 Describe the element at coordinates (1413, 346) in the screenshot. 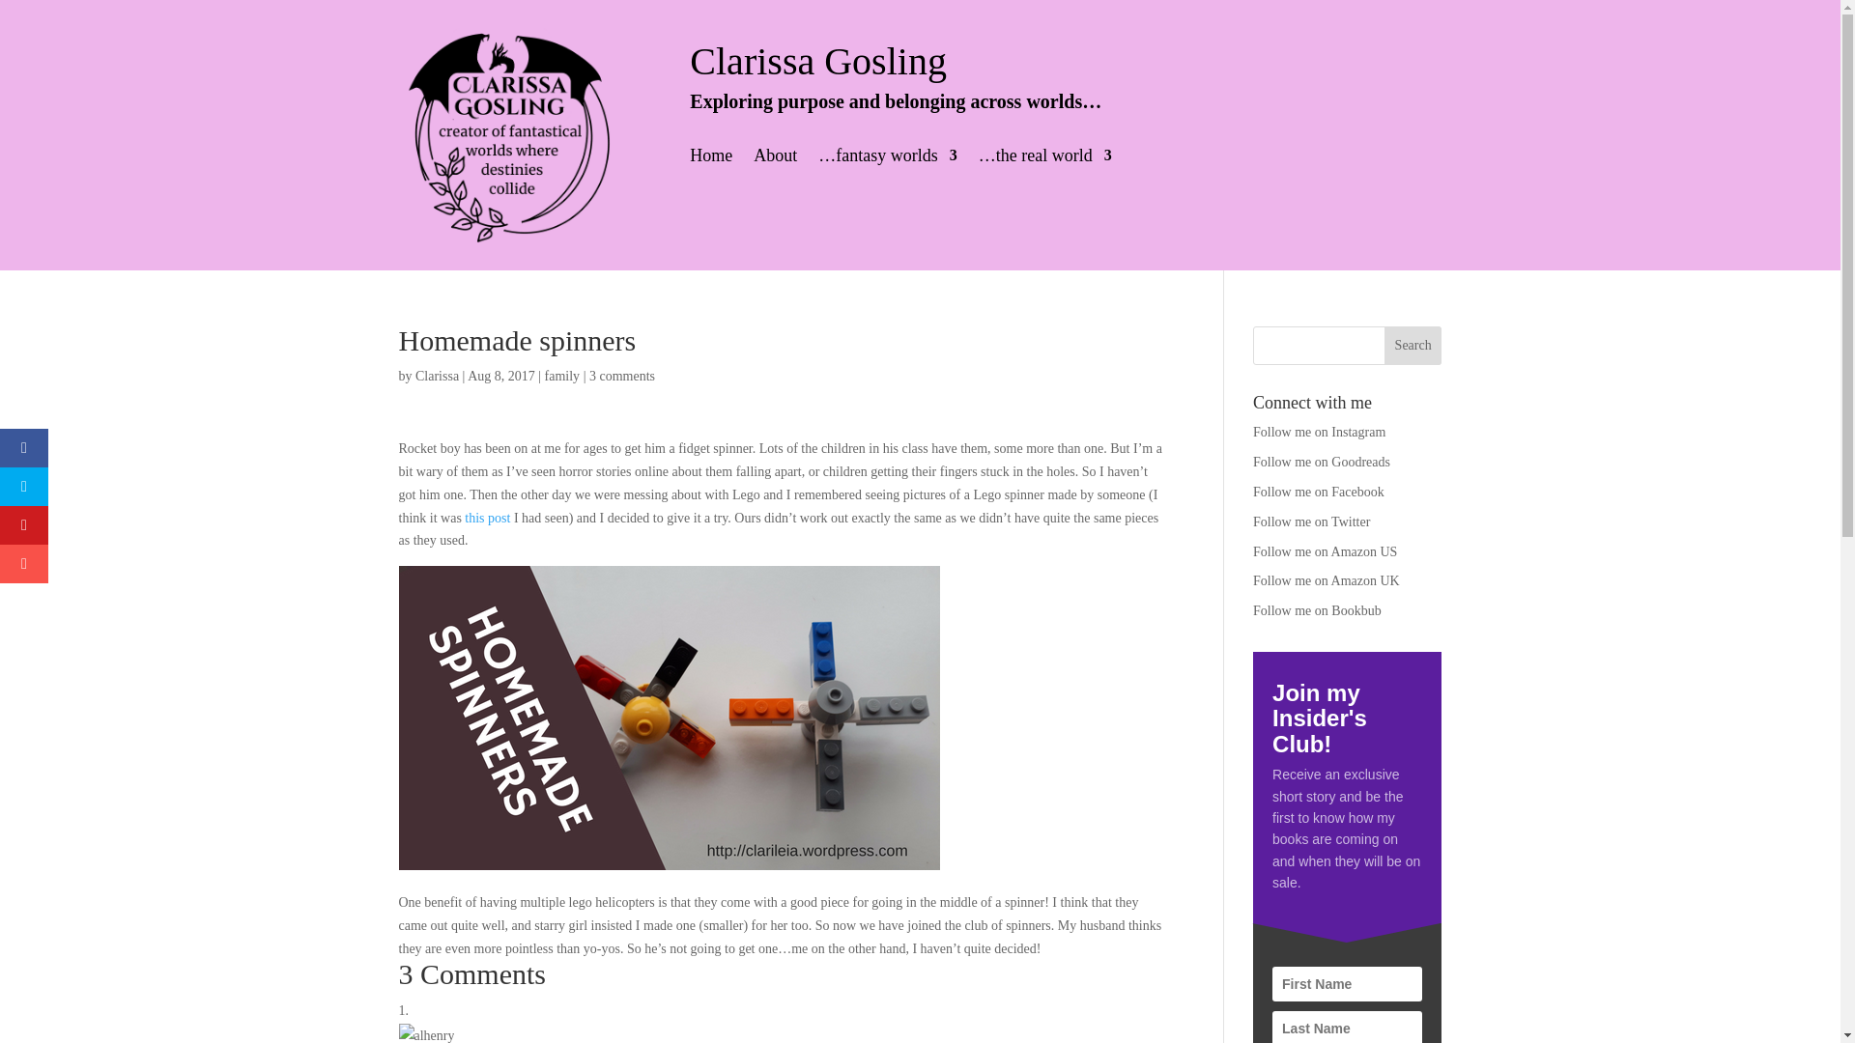

I see `Search` at that location.